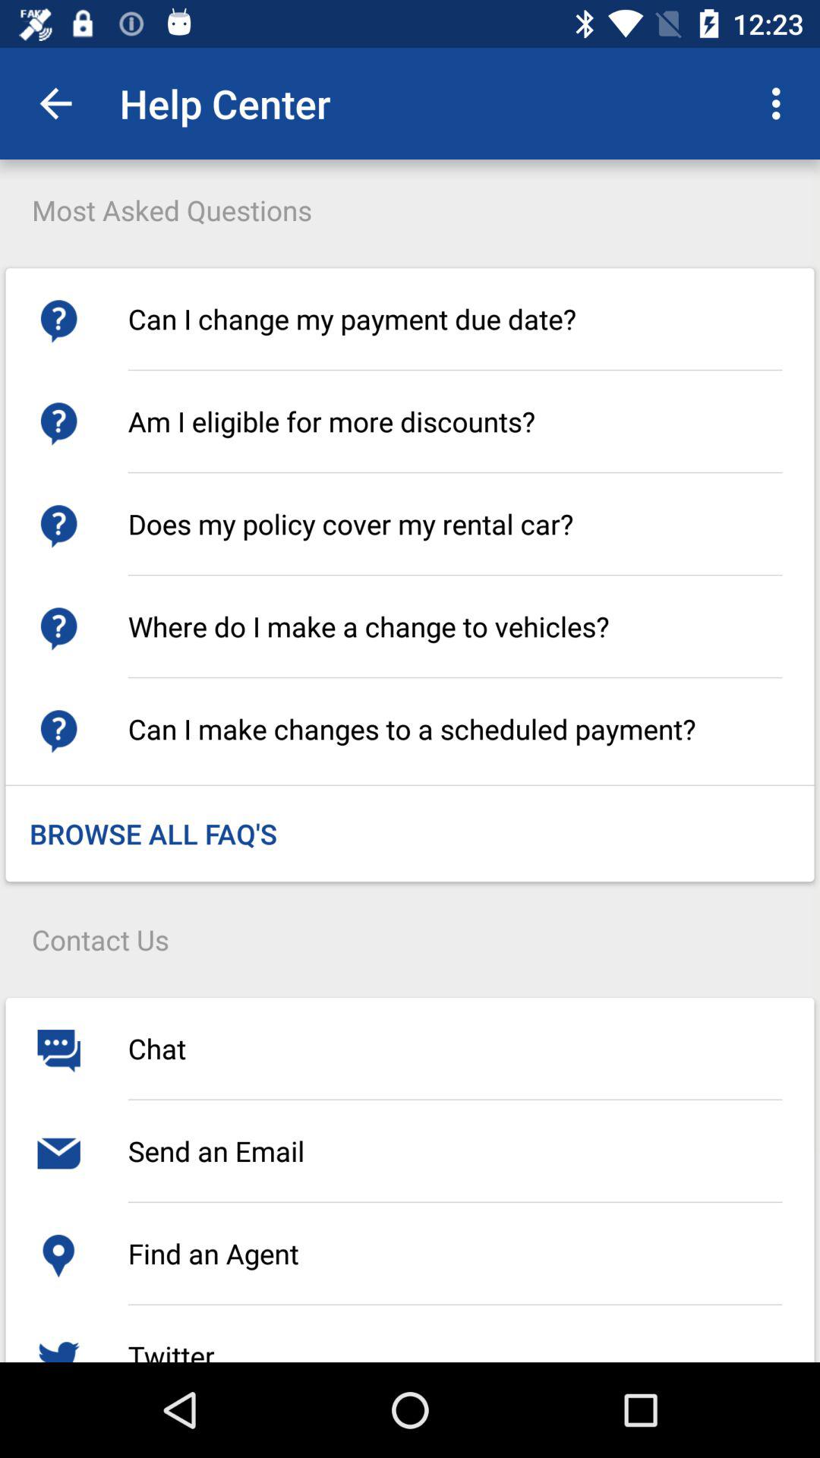 This screenshot has height=1458, width=820. I want to click on jump to the browse all faq icon, so click(153, 834).